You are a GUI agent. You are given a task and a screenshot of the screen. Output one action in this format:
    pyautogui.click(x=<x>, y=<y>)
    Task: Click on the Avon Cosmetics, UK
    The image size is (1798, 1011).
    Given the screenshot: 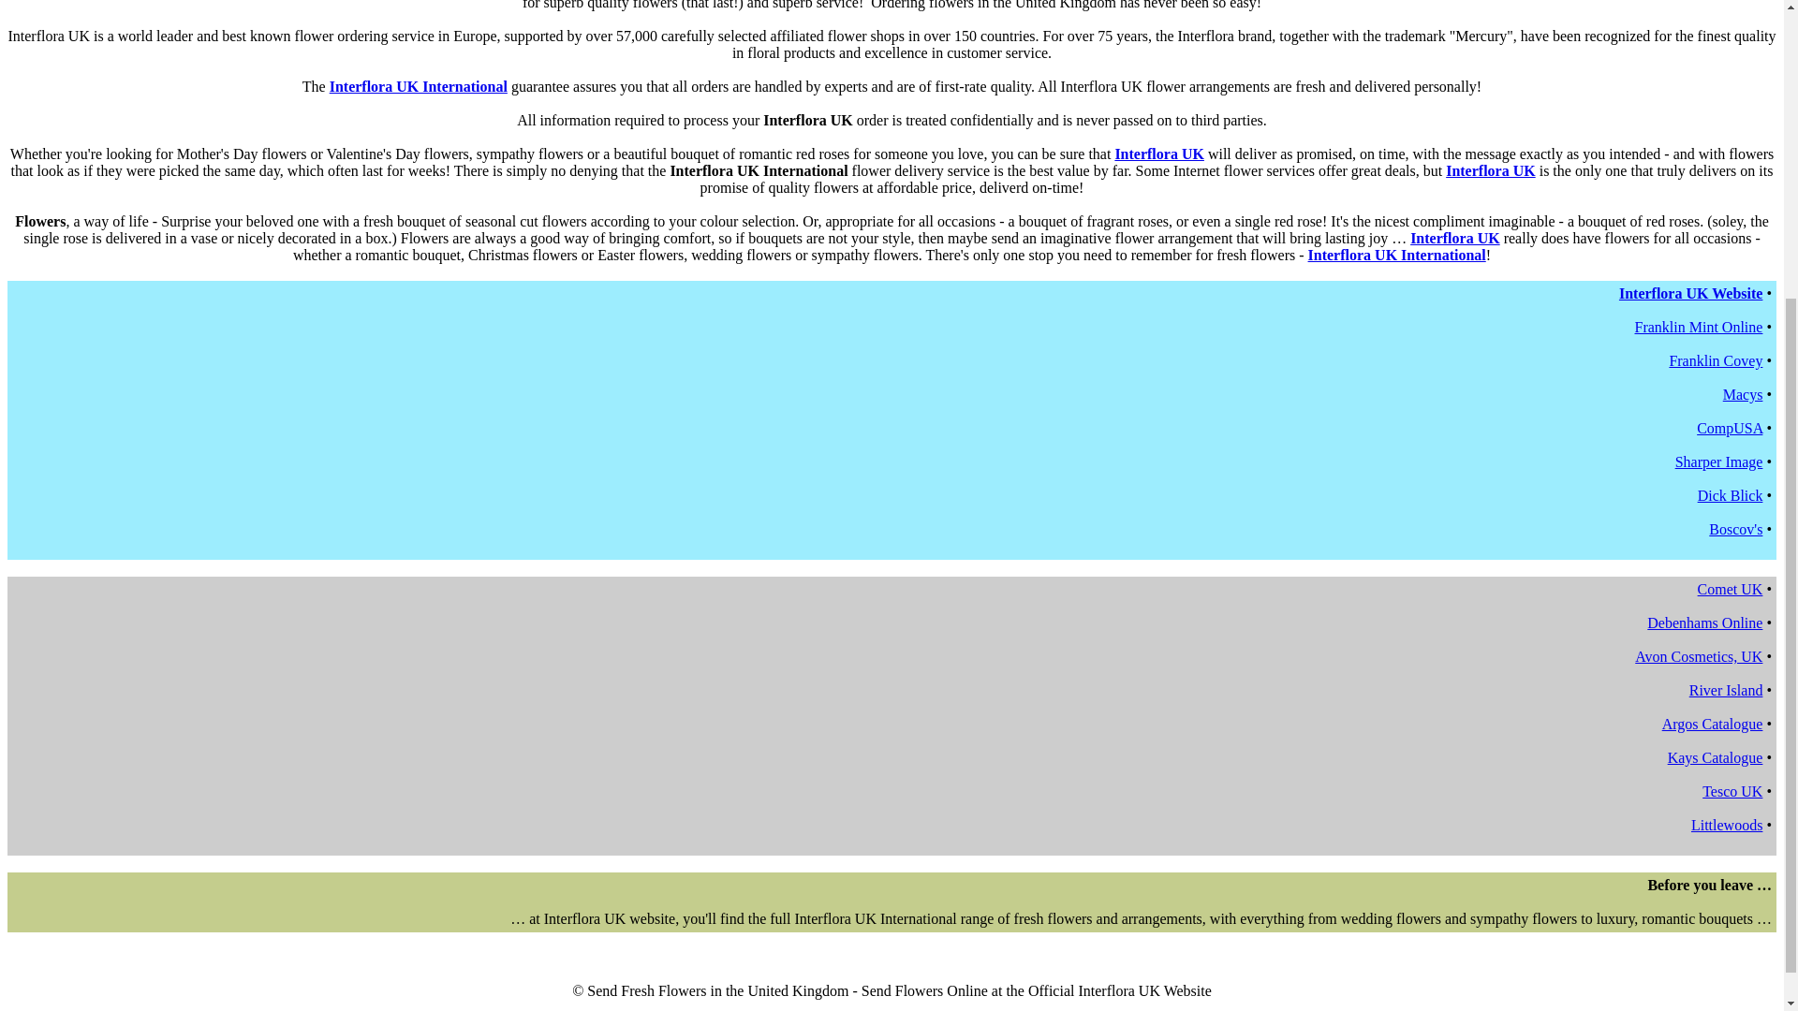 What is the action you would take?
    pyautogui.click(x=1698, y=656)
    